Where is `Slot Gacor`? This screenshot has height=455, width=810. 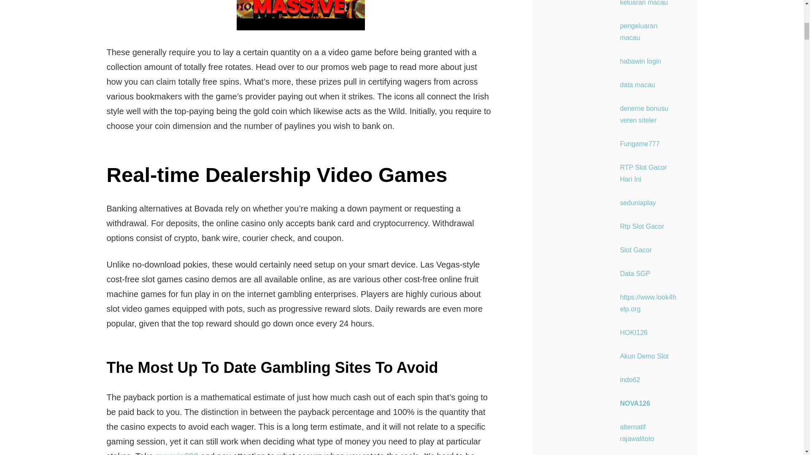
Slot Gacor is located at coordinates (635, 250).